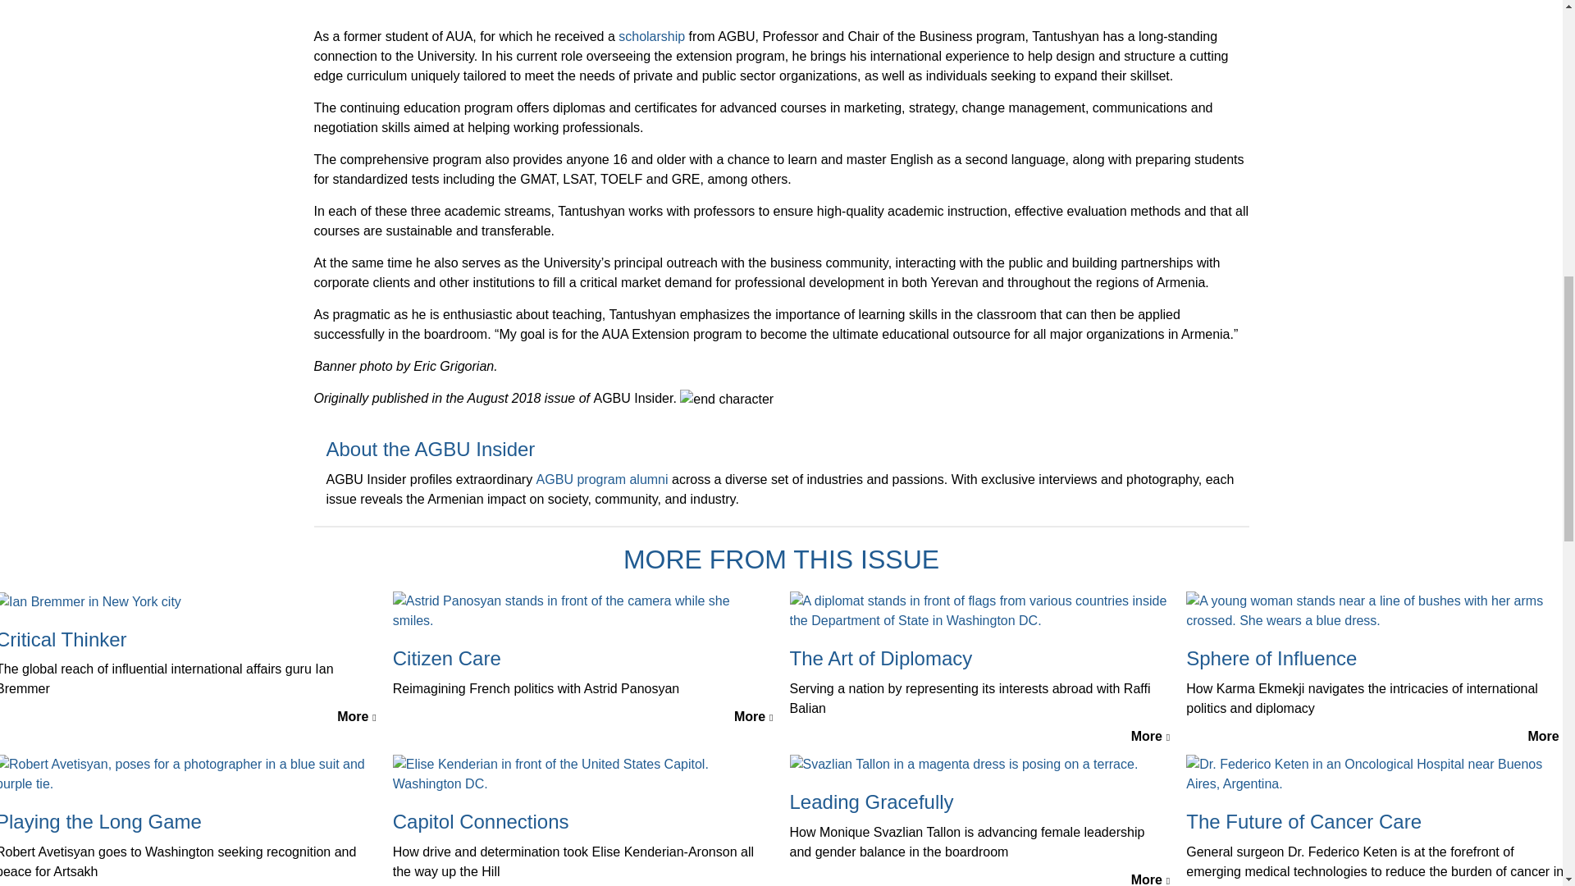  I want to click on The Art of Diplomacy, so click(979, 610).